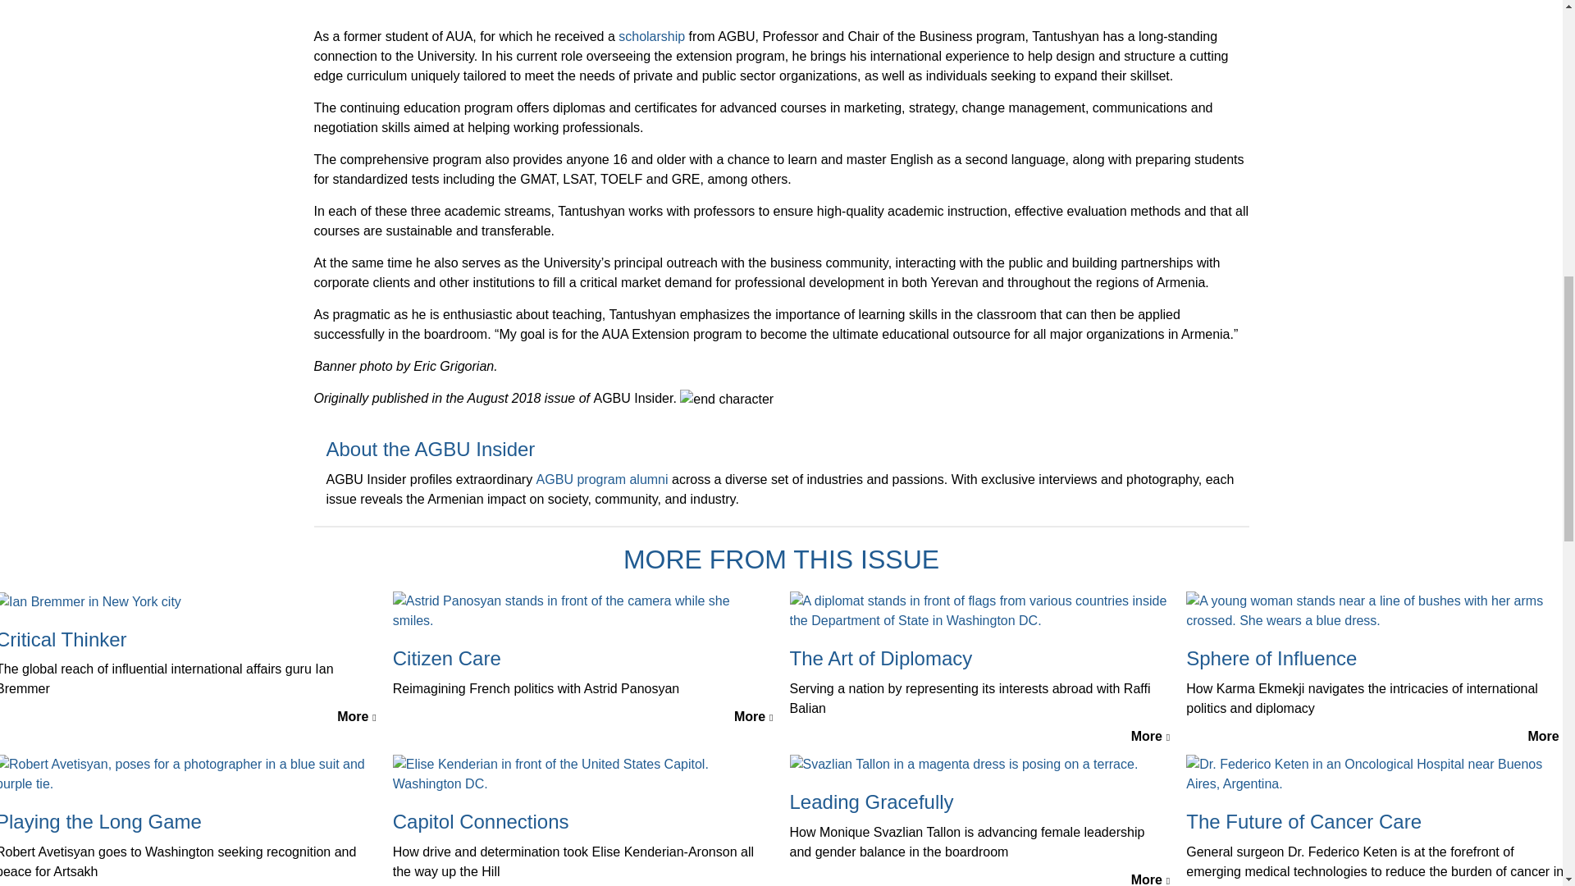  I want to click on The Art of Diplomacy, so click(979, 610).